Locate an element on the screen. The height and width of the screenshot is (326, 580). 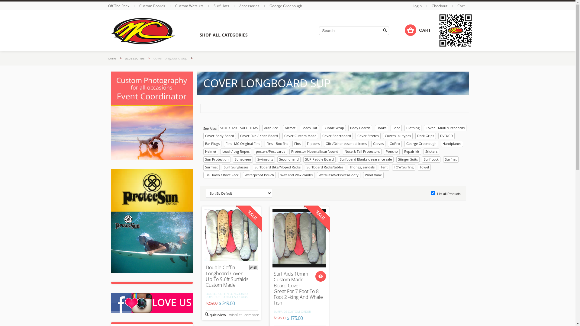
George Greenough is located at coordinates (286, 6).